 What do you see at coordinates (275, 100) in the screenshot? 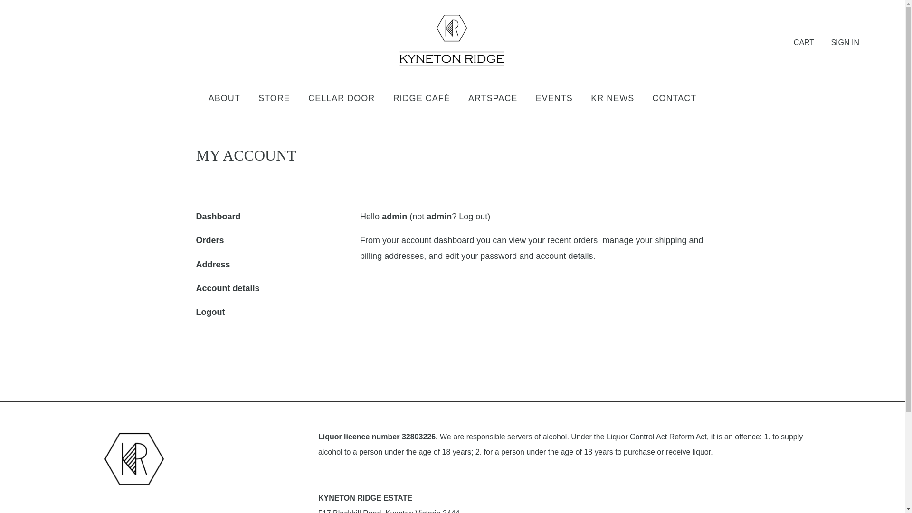
I see `STORE` at bounding box center [275, 100].